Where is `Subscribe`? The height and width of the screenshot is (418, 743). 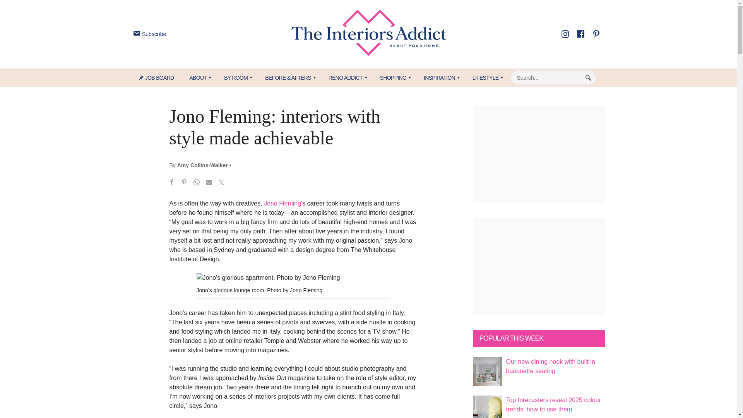 Subscribe is located at coordinates (149, 34).